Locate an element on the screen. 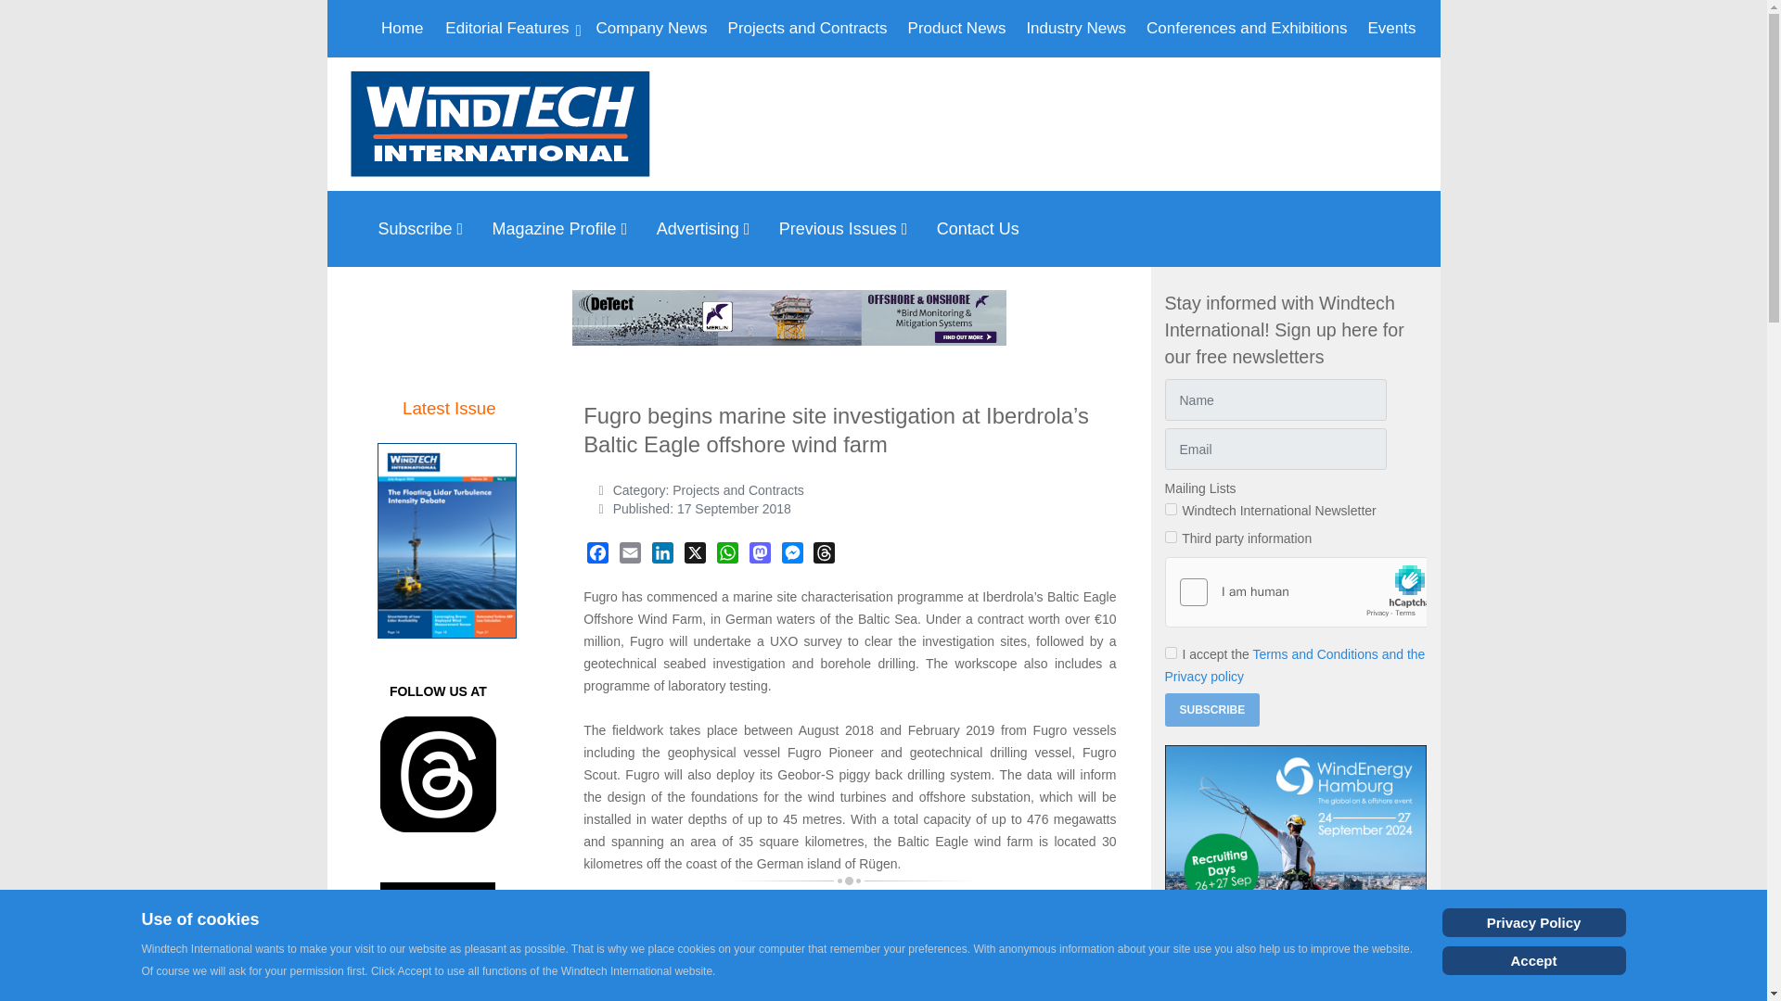 This screenshot has height=1001, width=1781. on is located at coordinates (1171, 653).